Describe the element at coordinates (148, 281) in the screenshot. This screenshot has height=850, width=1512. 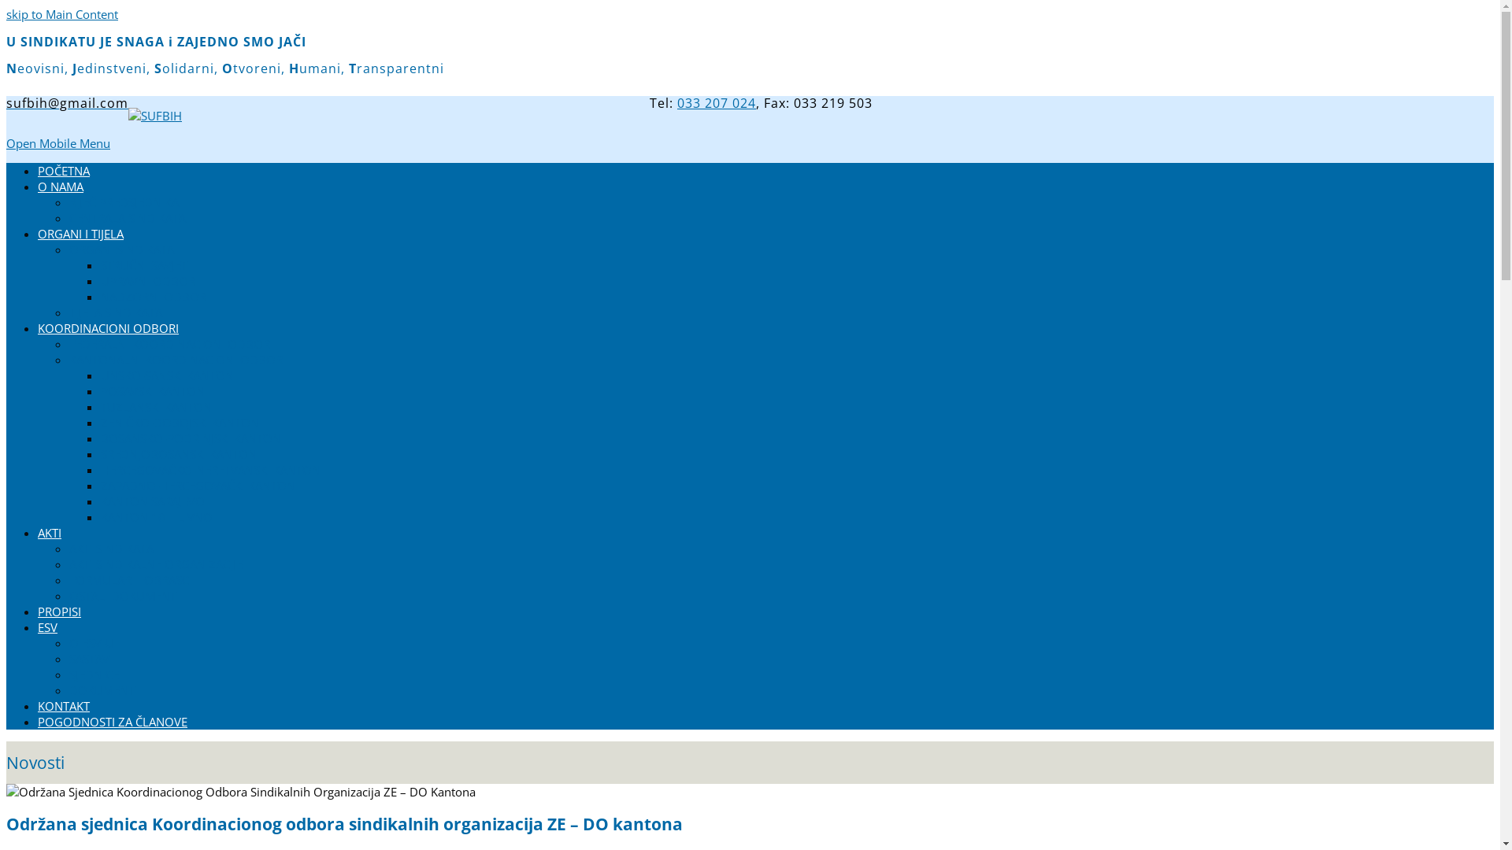
I see `UPRAVNI ODBOR` at that location.